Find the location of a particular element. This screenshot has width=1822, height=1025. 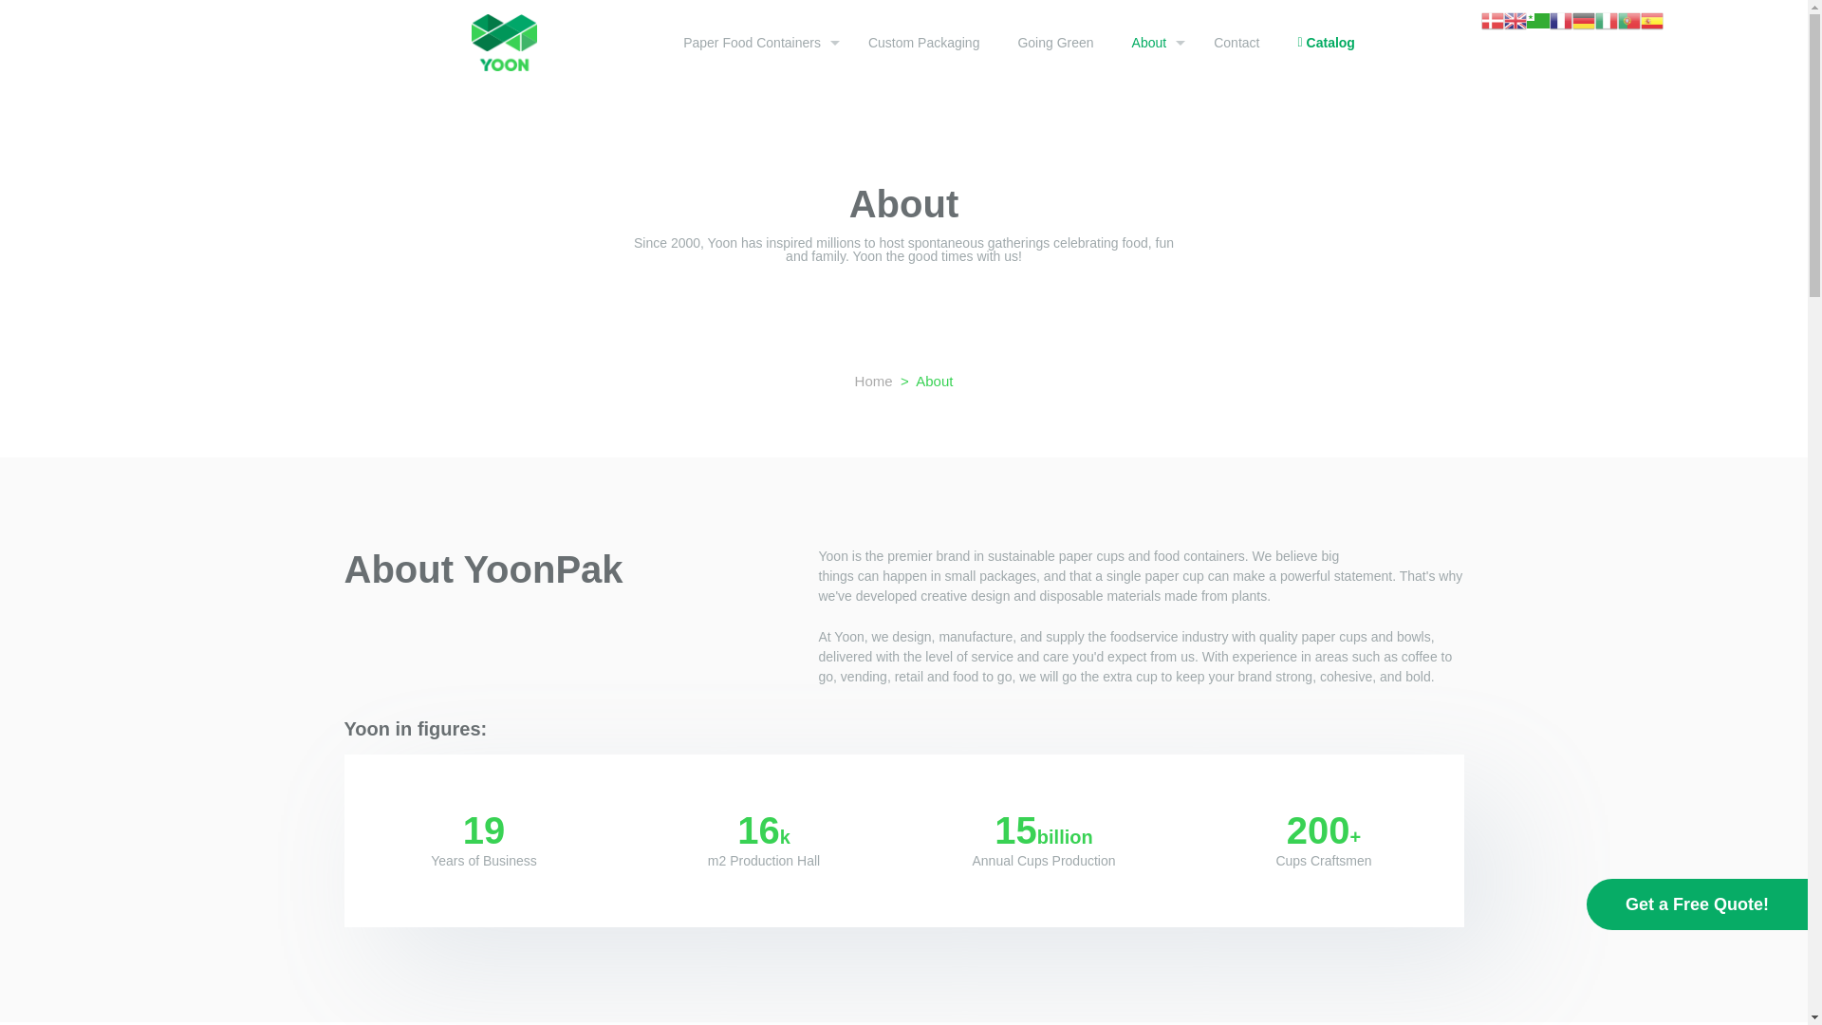

English is located at coordinates (1515, 19).